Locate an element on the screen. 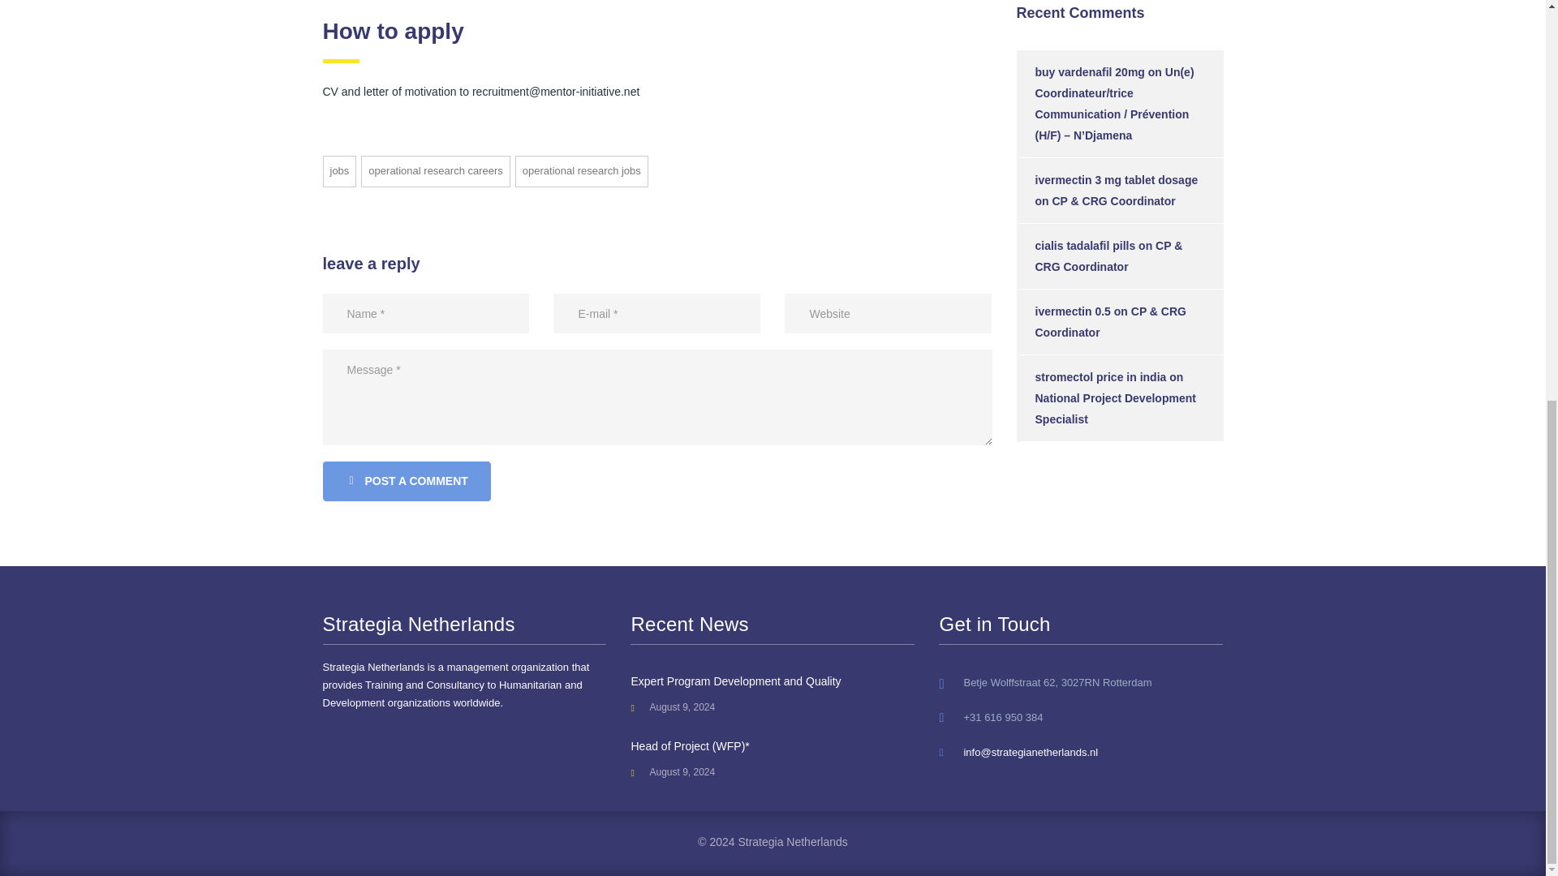 The height and width of the screenshot is (876, 1558). ivermectin 3 mg tablet dosage is located at coordinates (1117, 180).